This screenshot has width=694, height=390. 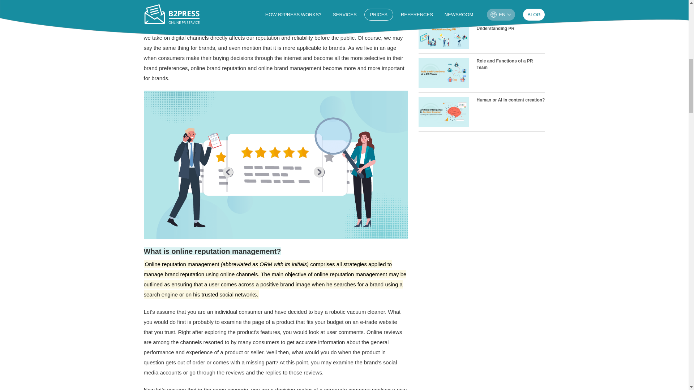 What do you see at coordinates (481, 75) in the screenshot?
I see `Role and Functions of a PR Team` at bounding box center [481, 75].